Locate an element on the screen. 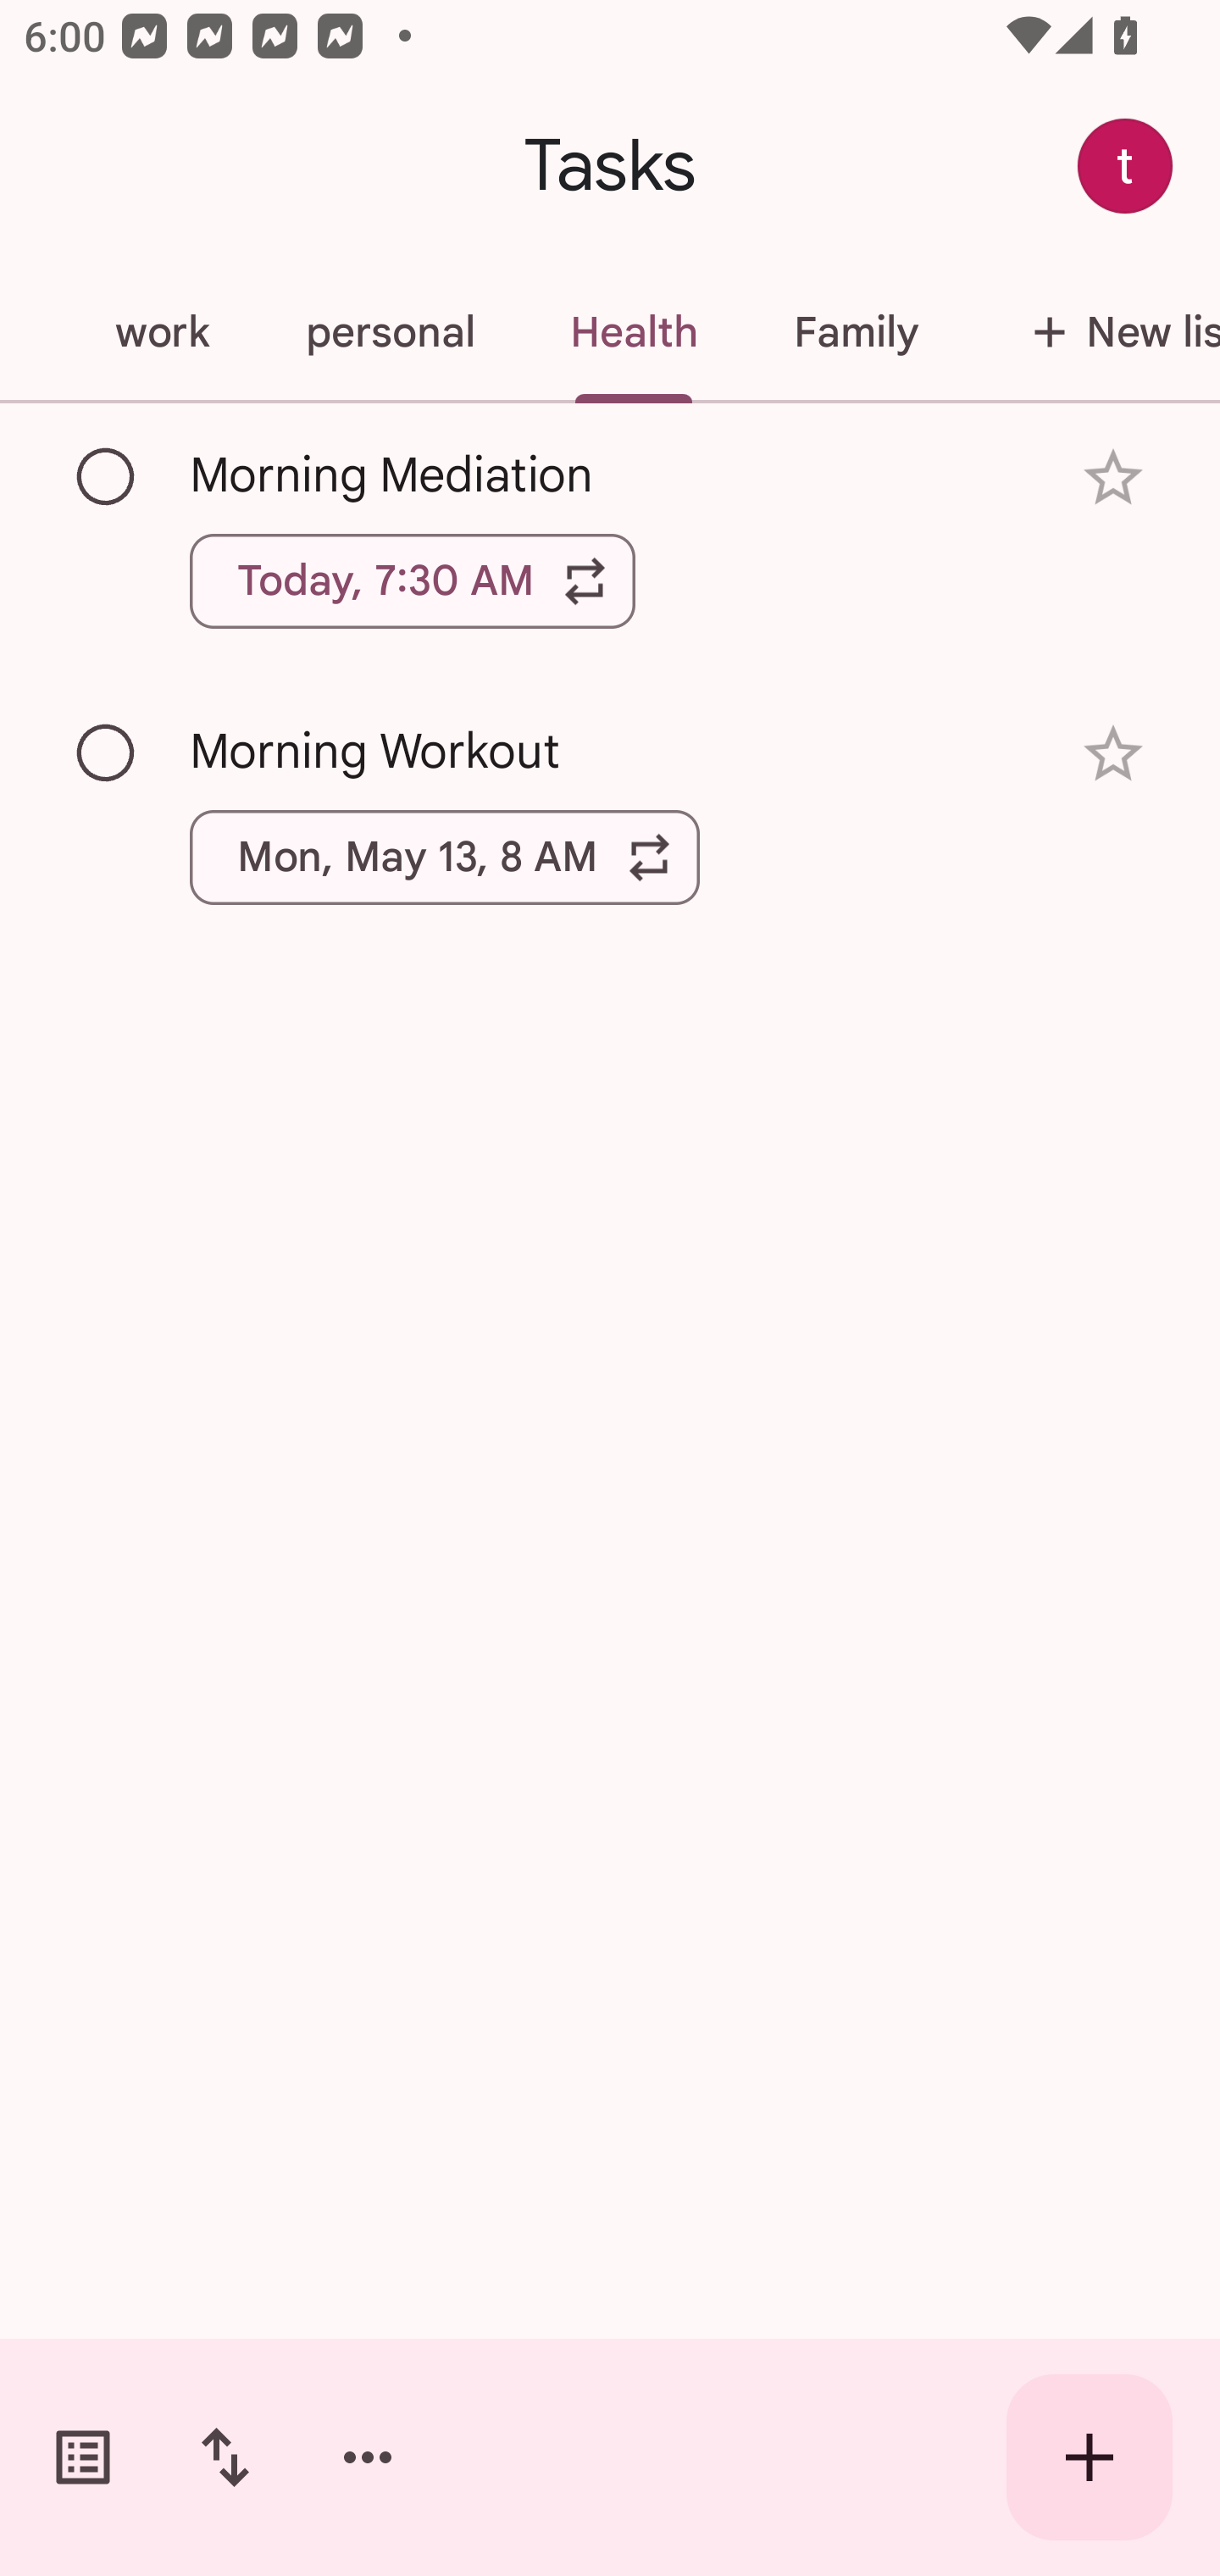  Mark as complete is located at coordinates (107, 477).